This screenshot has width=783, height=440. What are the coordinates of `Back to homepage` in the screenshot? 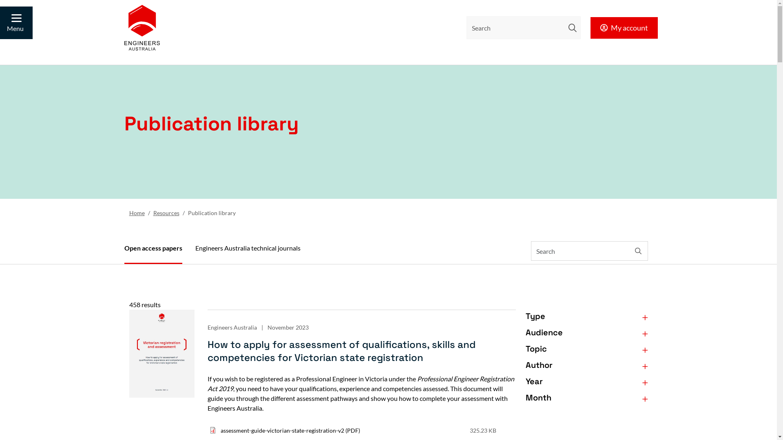 It's located at (142, 28).